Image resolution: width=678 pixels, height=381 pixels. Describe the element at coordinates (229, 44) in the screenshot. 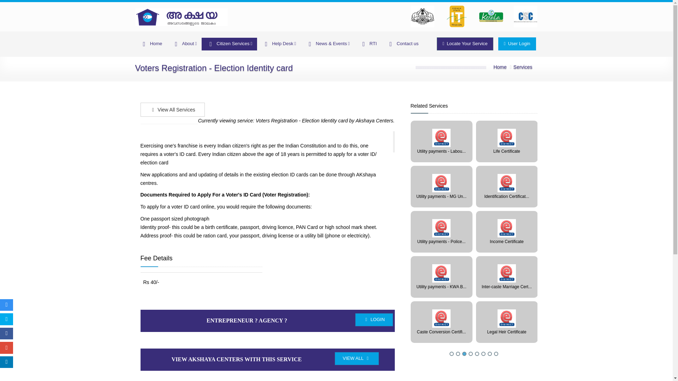

I see `Citizen Services` at that location.